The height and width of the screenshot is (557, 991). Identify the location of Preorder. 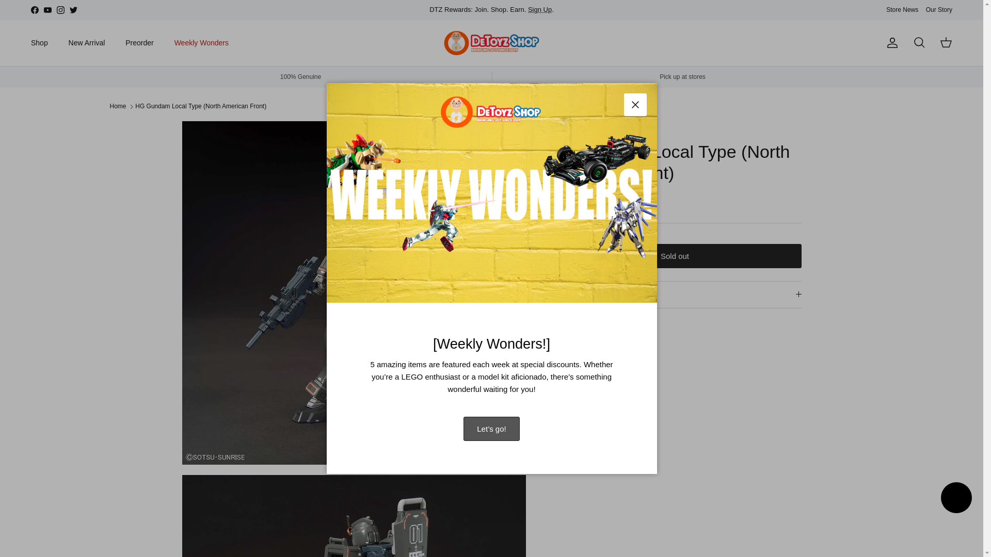
(139, 42).